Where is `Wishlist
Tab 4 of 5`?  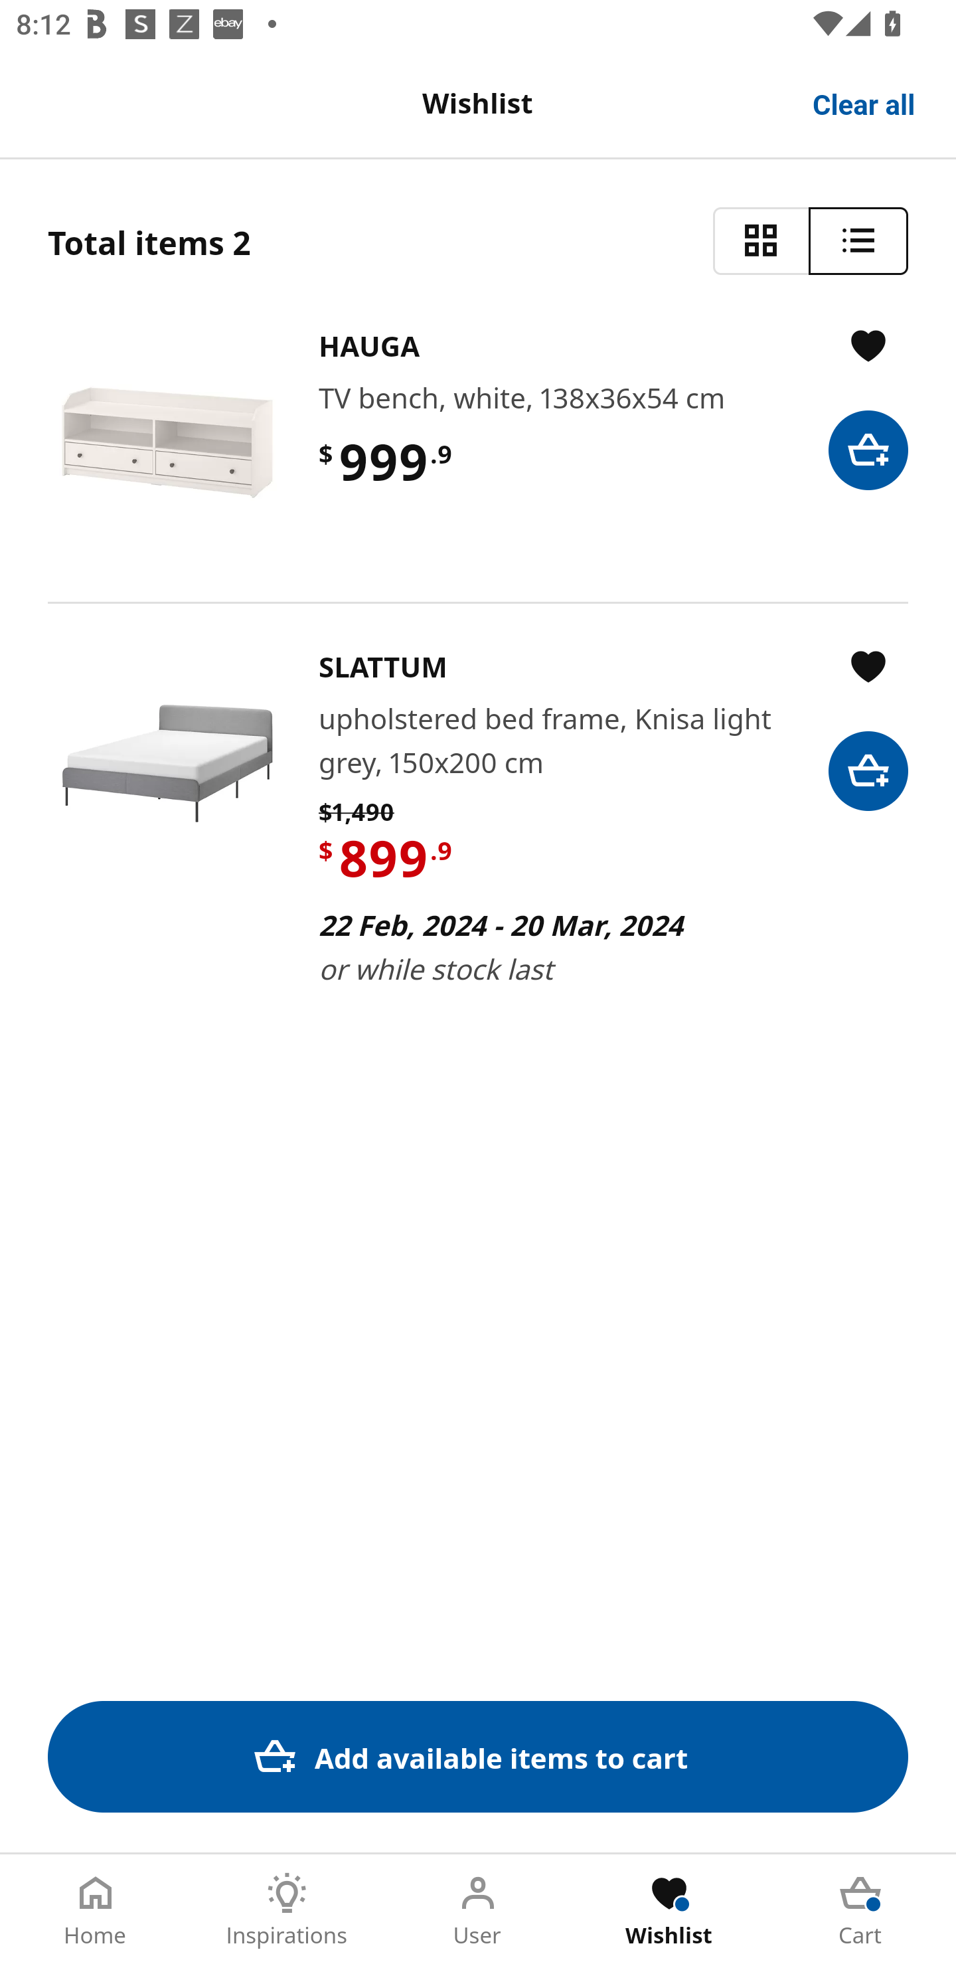 Wishlist
Tab 4 of 5 is located at coordinates (669, 1910).